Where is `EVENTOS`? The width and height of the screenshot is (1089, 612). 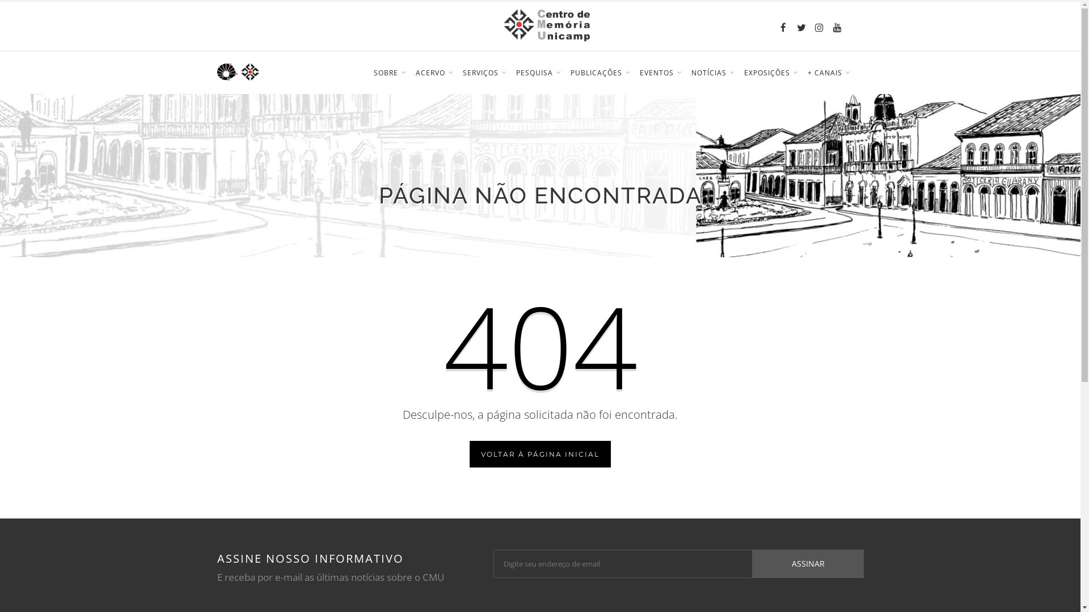
EVENTOS is located at coordinates (661, 73).